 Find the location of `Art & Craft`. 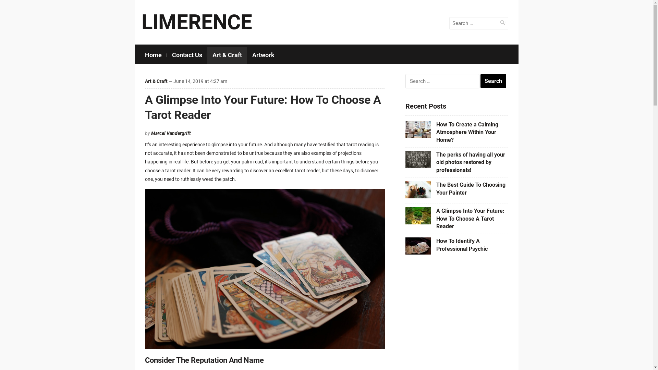

Art & Craft is located at coordinates (227, 56).